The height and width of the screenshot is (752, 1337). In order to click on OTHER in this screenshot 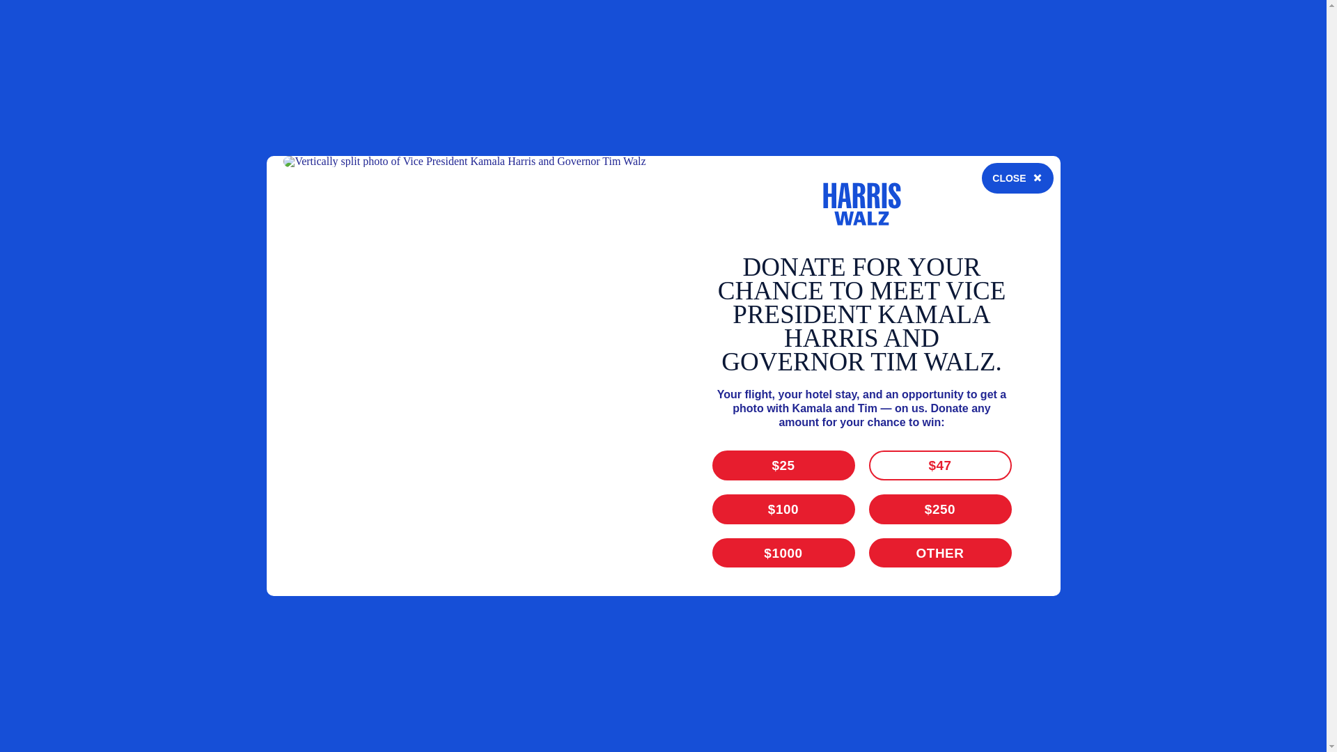, I will do `click(964, 57)`.